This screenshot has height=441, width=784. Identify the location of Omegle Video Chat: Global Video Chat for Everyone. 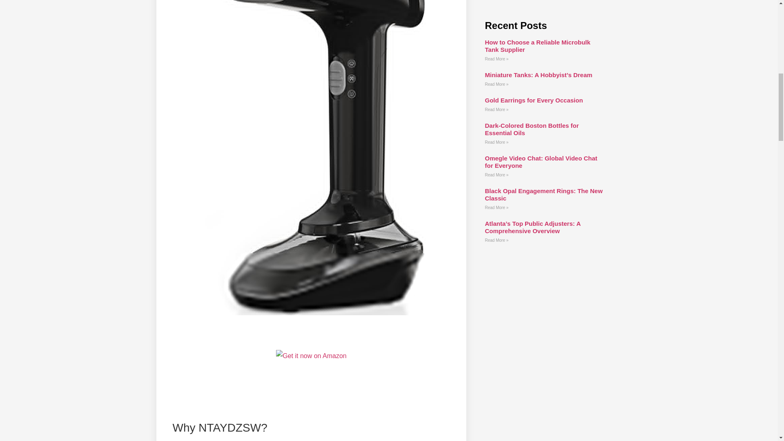
(541, 162).